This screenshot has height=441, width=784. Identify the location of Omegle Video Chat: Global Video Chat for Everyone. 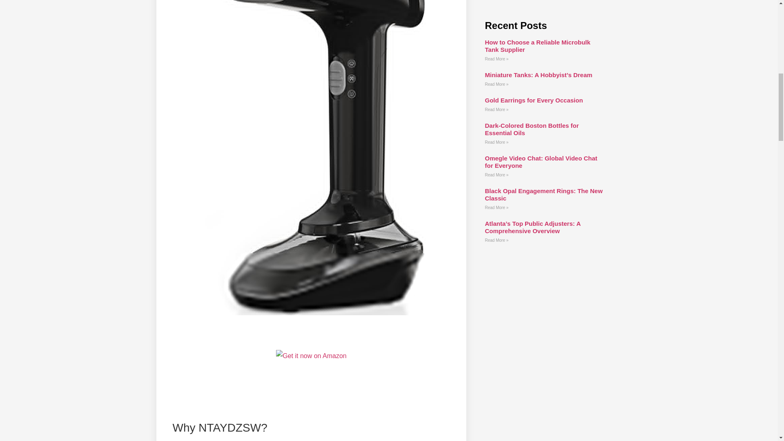
(541, 162).